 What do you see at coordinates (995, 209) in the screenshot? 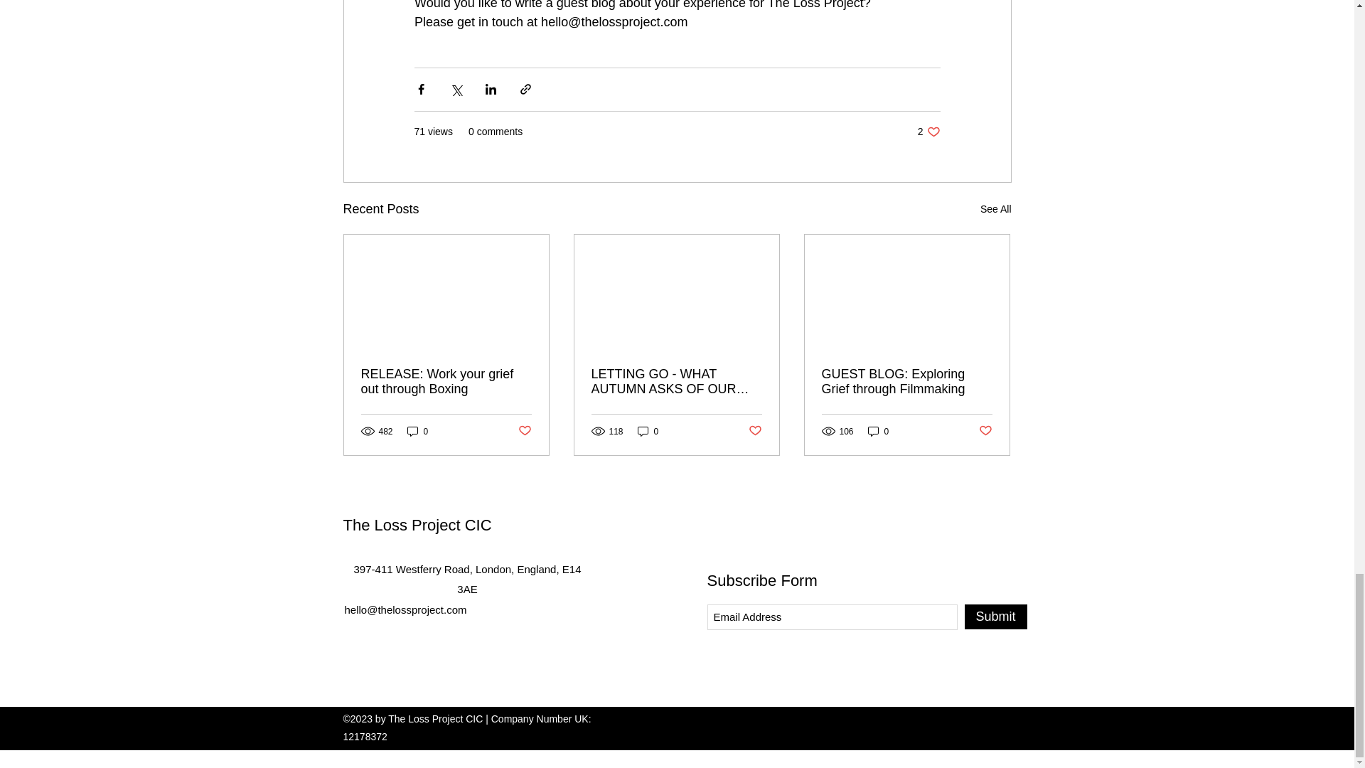
I see `See All` at bounding box center [995, 209].